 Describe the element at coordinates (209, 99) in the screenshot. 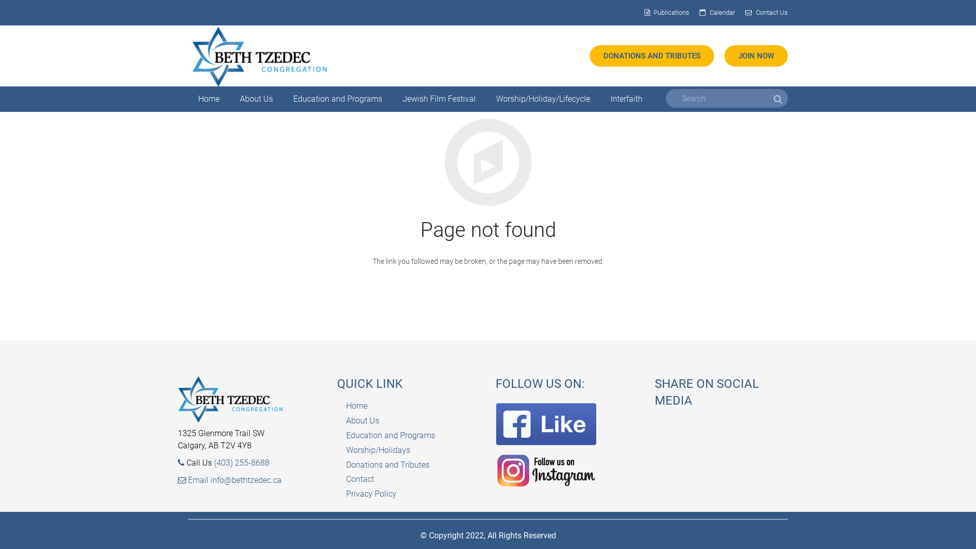

I see `Home` at that location.